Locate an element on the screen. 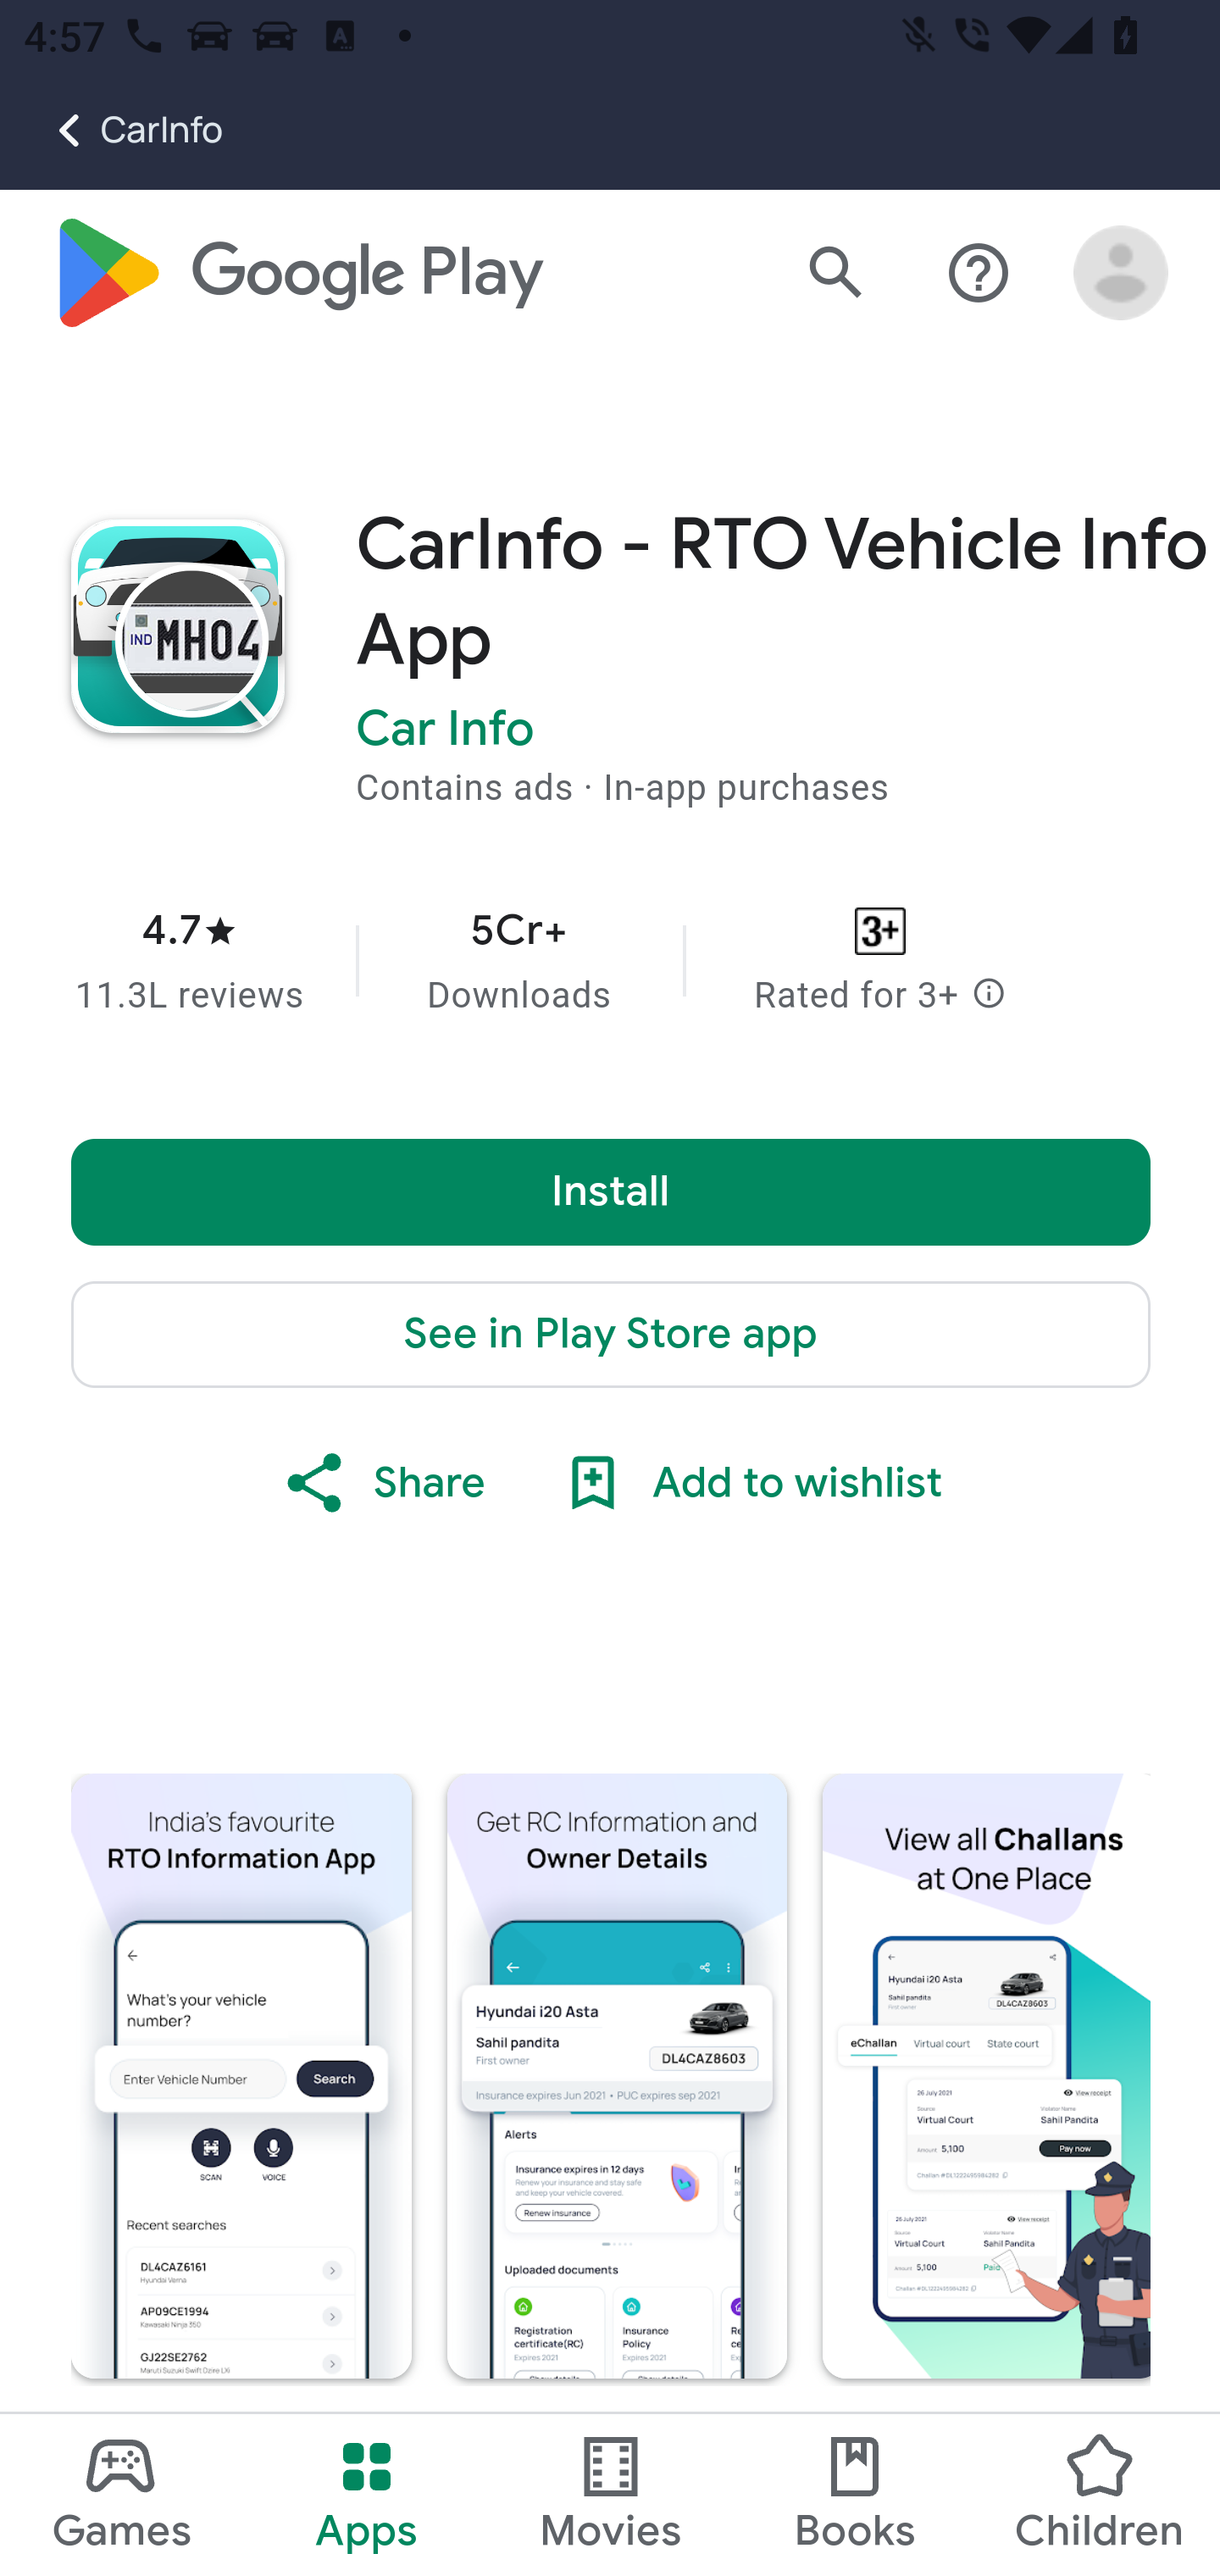  Install is located at coordinates (612, 1193).